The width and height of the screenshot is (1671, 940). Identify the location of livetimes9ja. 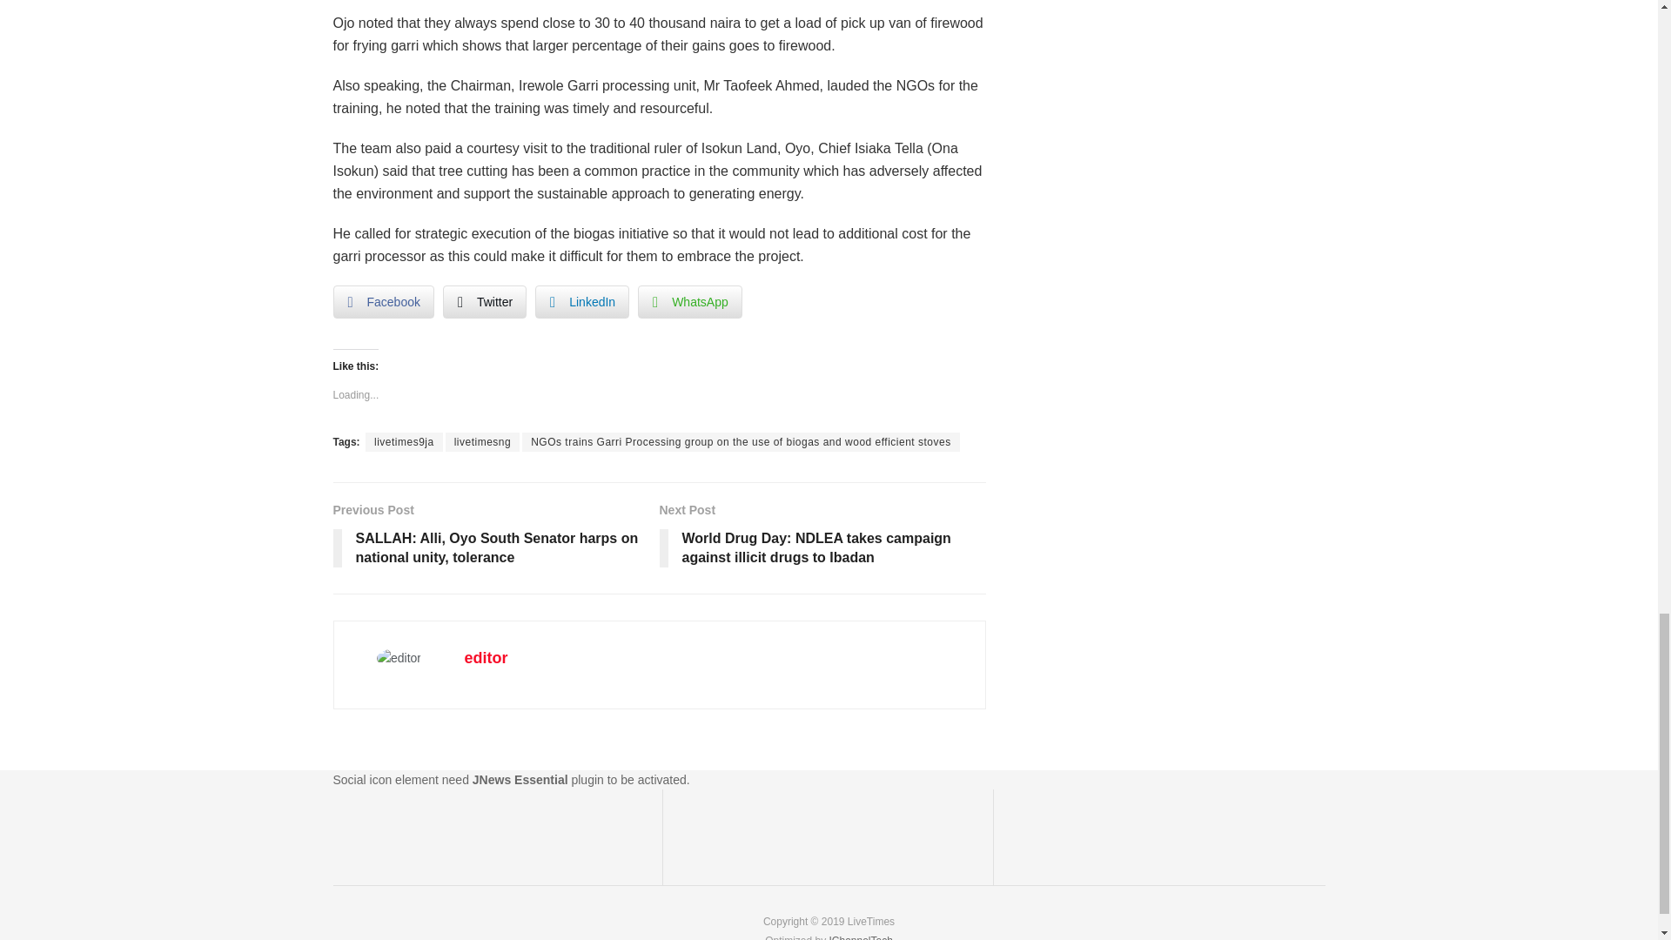
(404, 442).